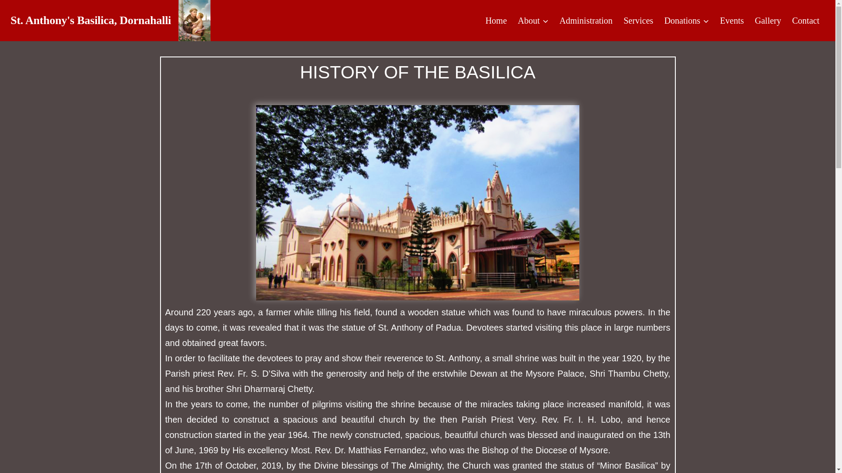 The image size is (842, 473). I want to click on Home, so click(496, 20).